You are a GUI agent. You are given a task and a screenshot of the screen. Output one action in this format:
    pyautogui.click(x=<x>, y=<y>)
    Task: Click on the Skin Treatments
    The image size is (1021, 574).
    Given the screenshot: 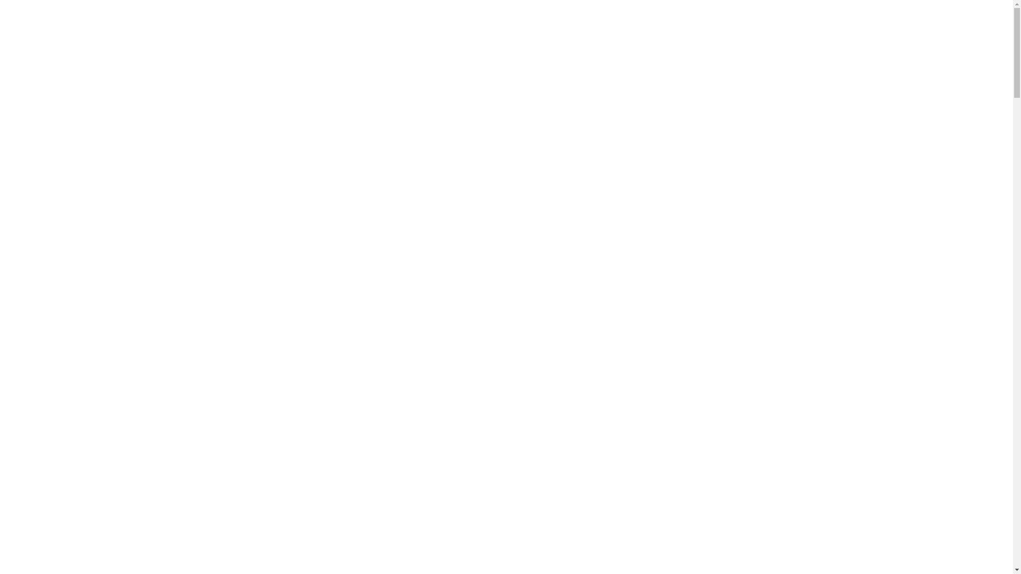 What is the action you would take?
    pyautogui.click(x=74, y=557)
    